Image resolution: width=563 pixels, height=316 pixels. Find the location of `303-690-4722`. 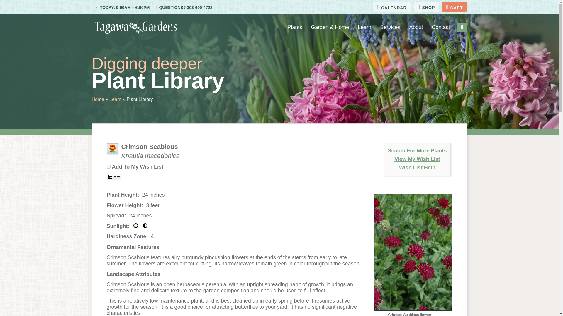

303-690-4722 is located at coordinates (199, 8).